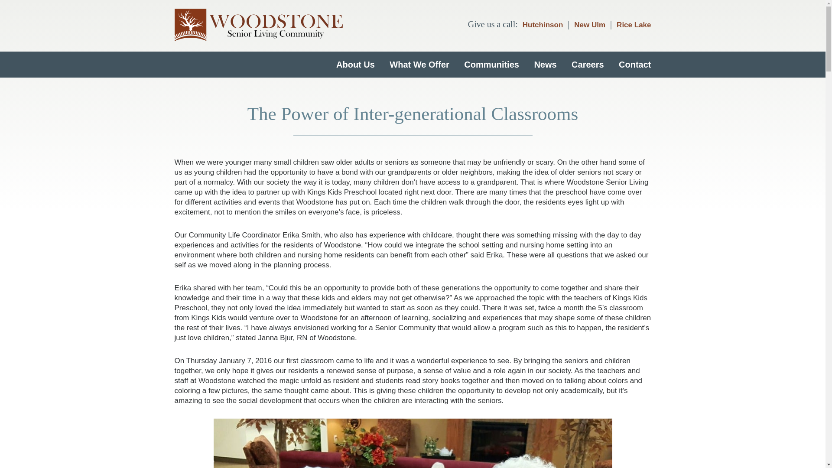 The width and height of the screenshot is (832, 468). Describe the element at coordinates (631, 64) in the screenshot. I see `Contact` at that location.